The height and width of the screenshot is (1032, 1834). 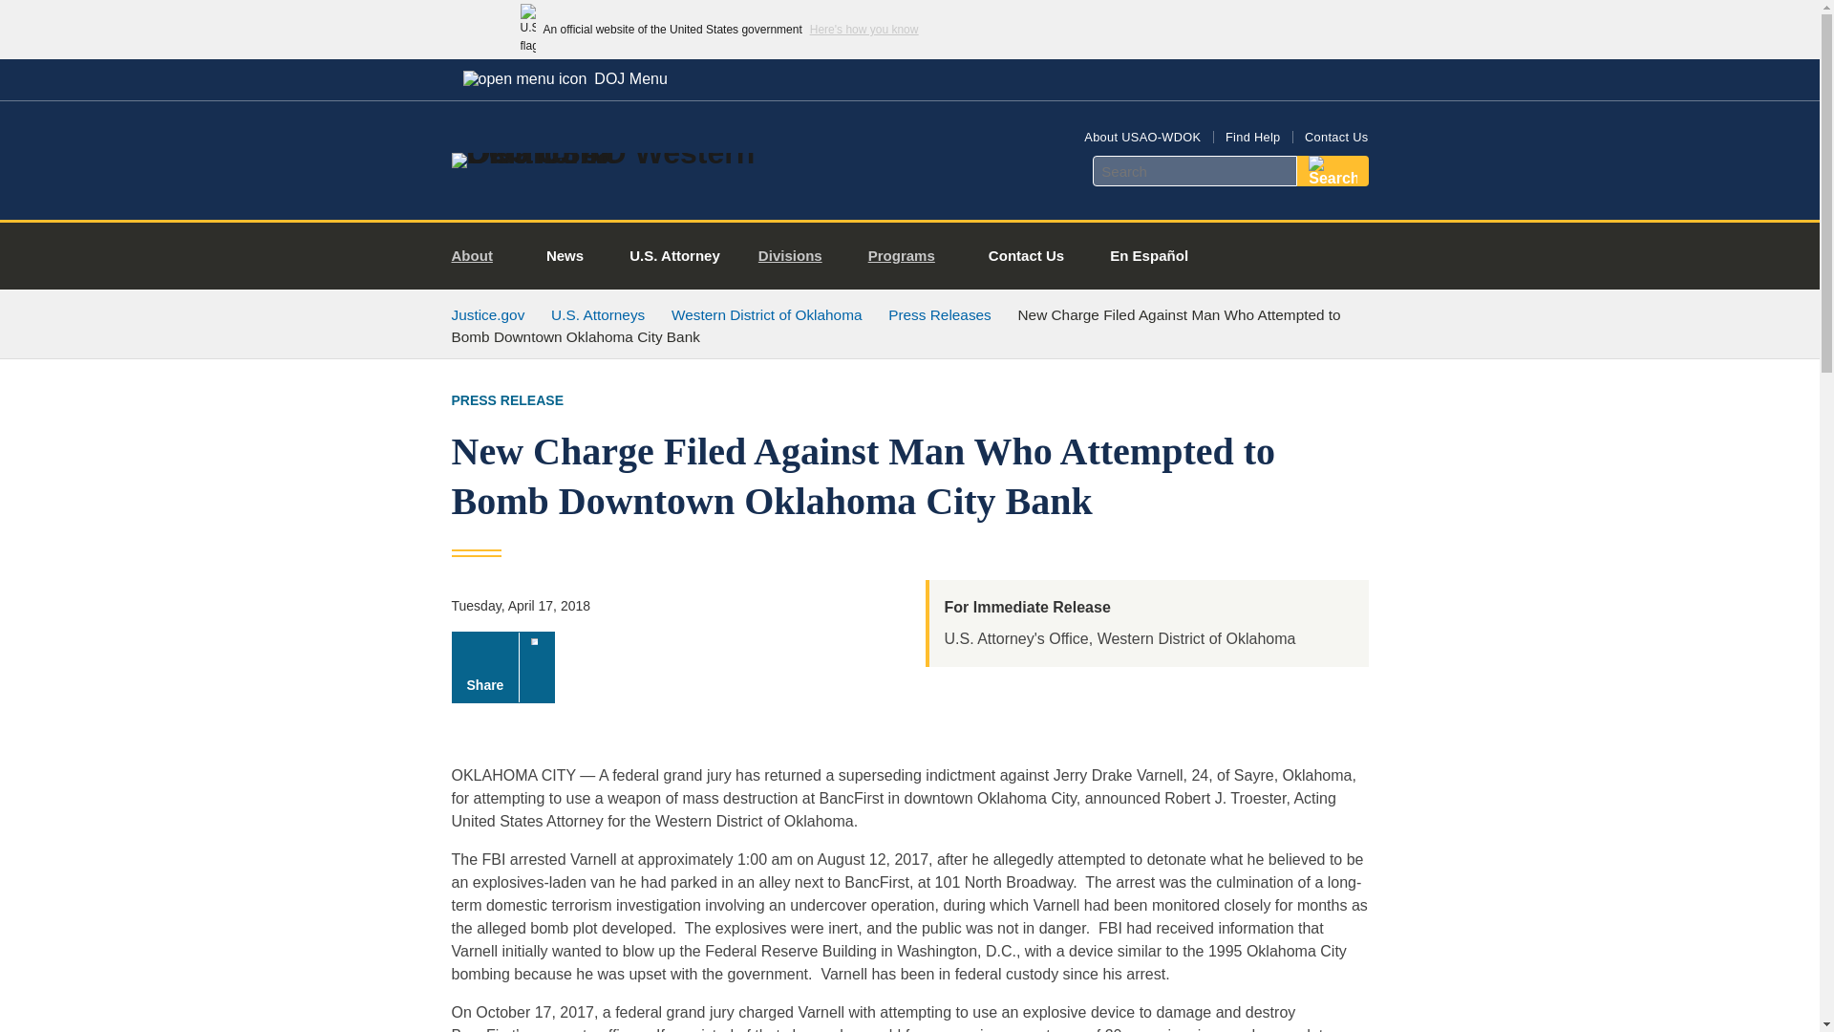 What do you see at coordinates (1335, 138) in the screenshot?
I see `Contact Us` at bounding box center [1335, 138].